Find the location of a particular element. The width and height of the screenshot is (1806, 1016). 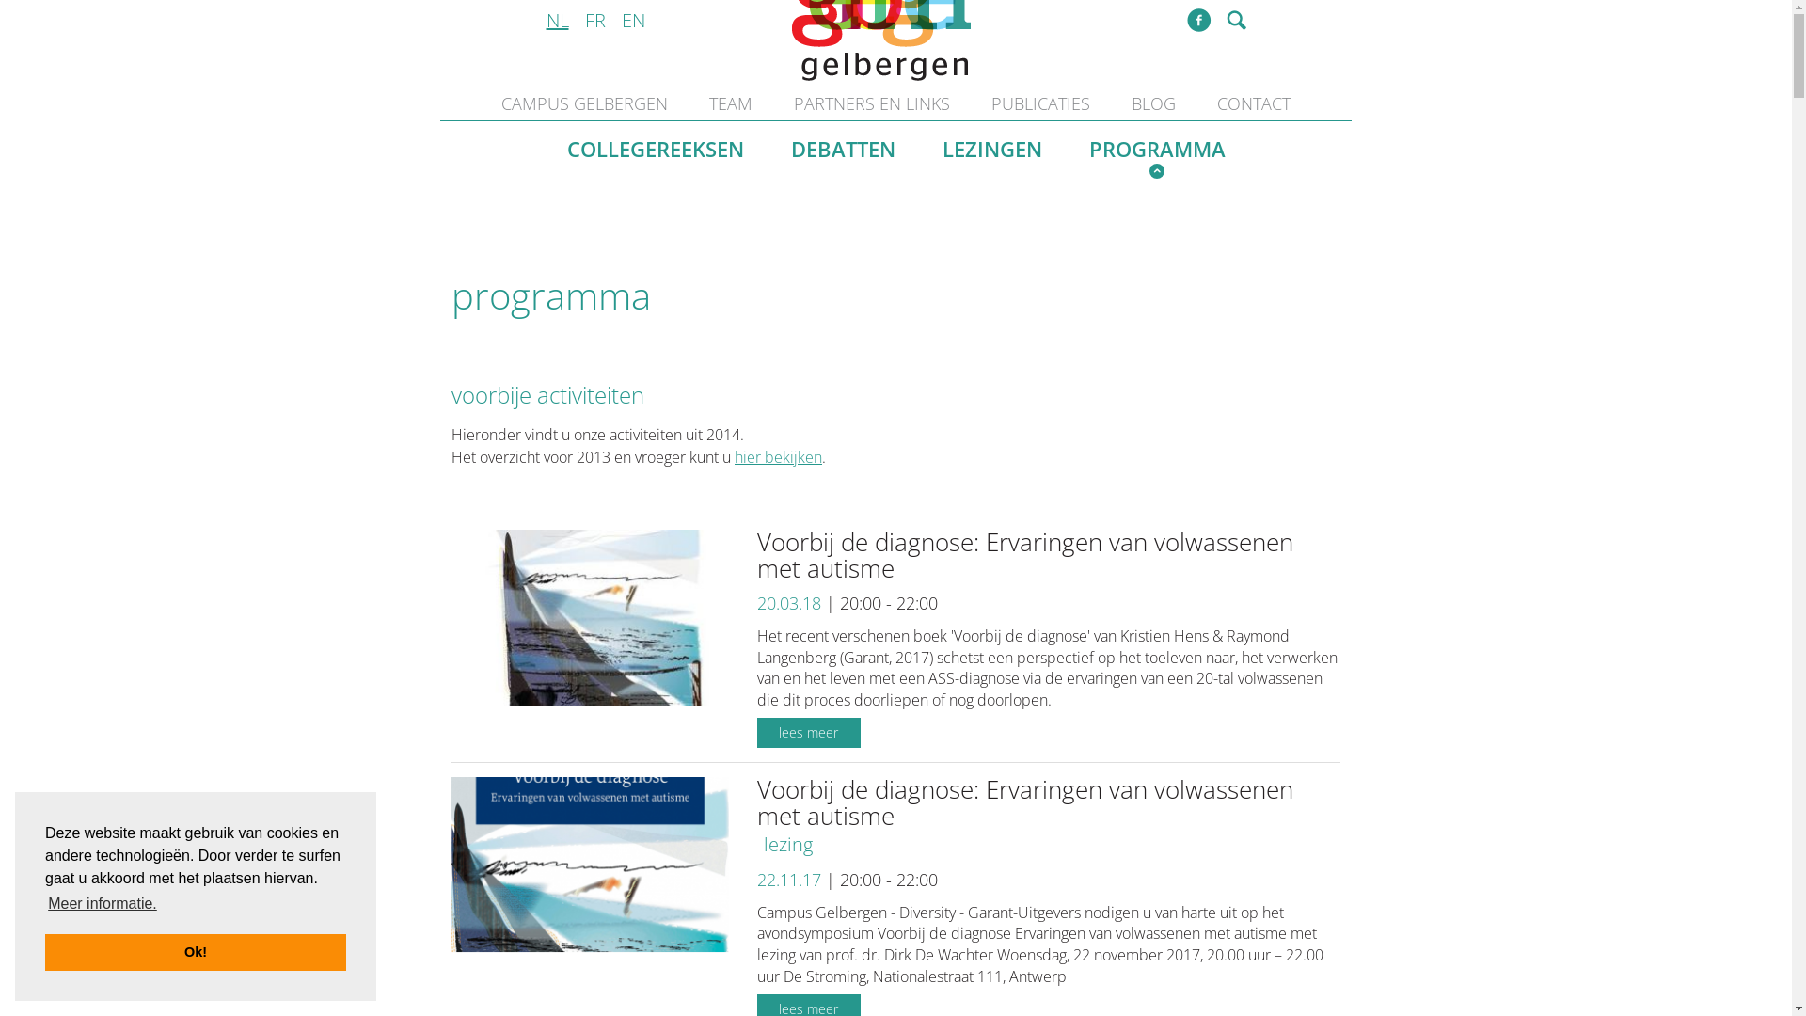

BLOG is located at coordinates (1153, 103).